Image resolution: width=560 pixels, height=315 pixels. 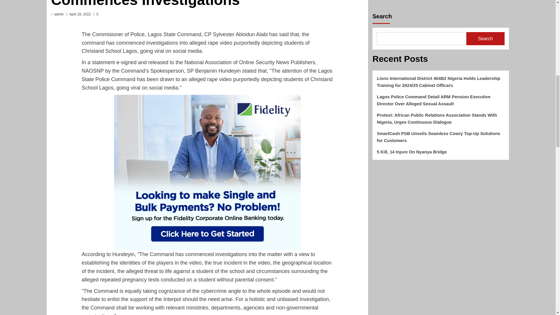 What do you see at coordinates (59, 14) in the screenshot?
I see `admin` at bounding box center [59, 14].